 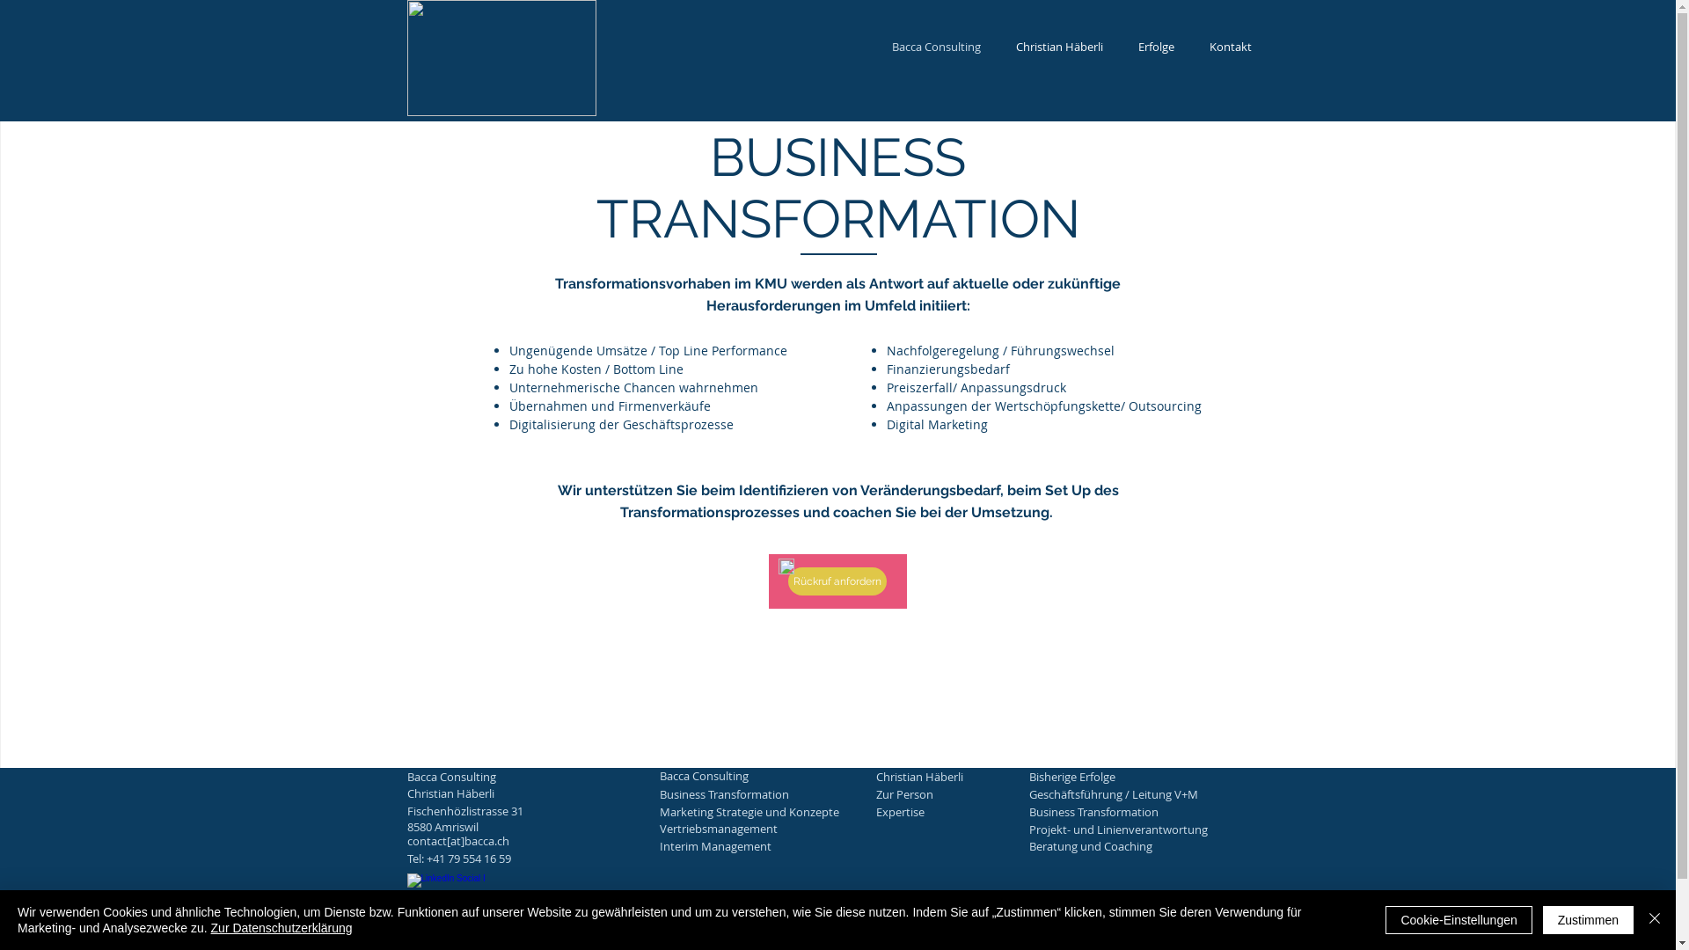 I want to click on Beratung und Coaching, so click(x=1120, y=846).